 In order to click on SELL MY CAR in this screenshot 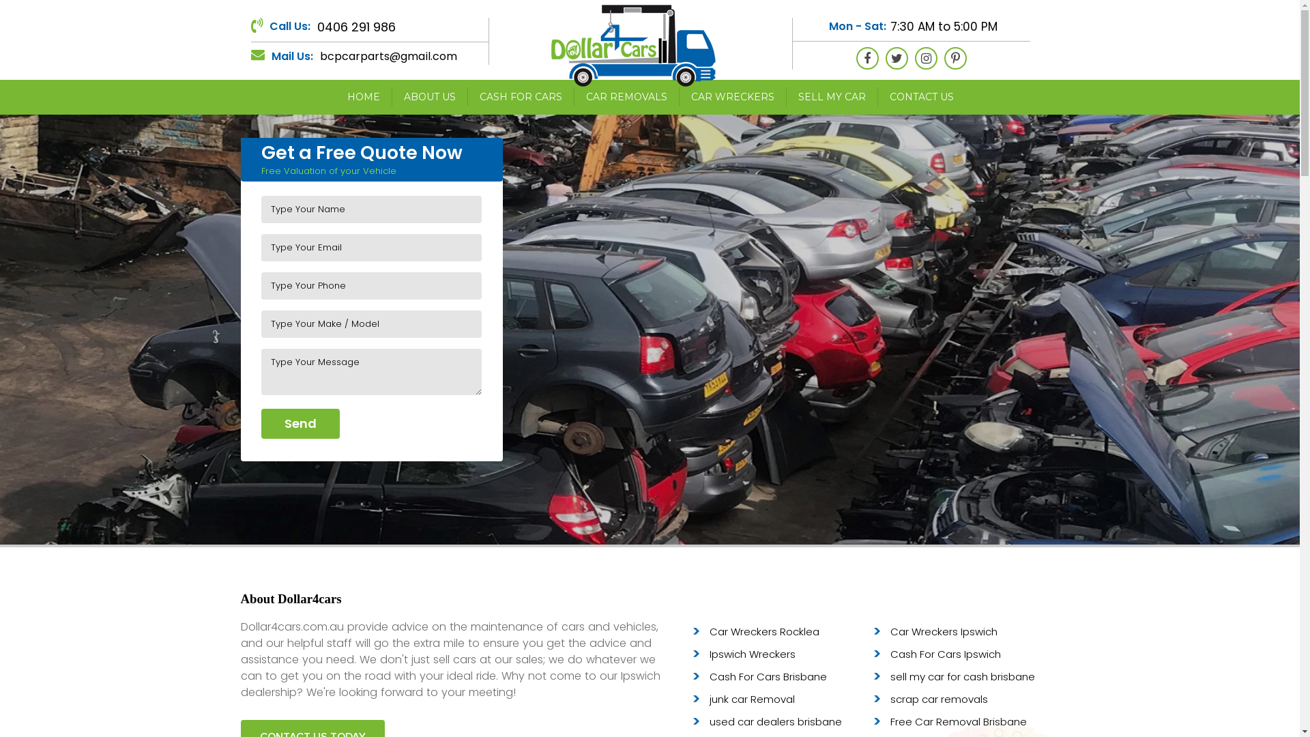, I will do `click(832, 97)`.